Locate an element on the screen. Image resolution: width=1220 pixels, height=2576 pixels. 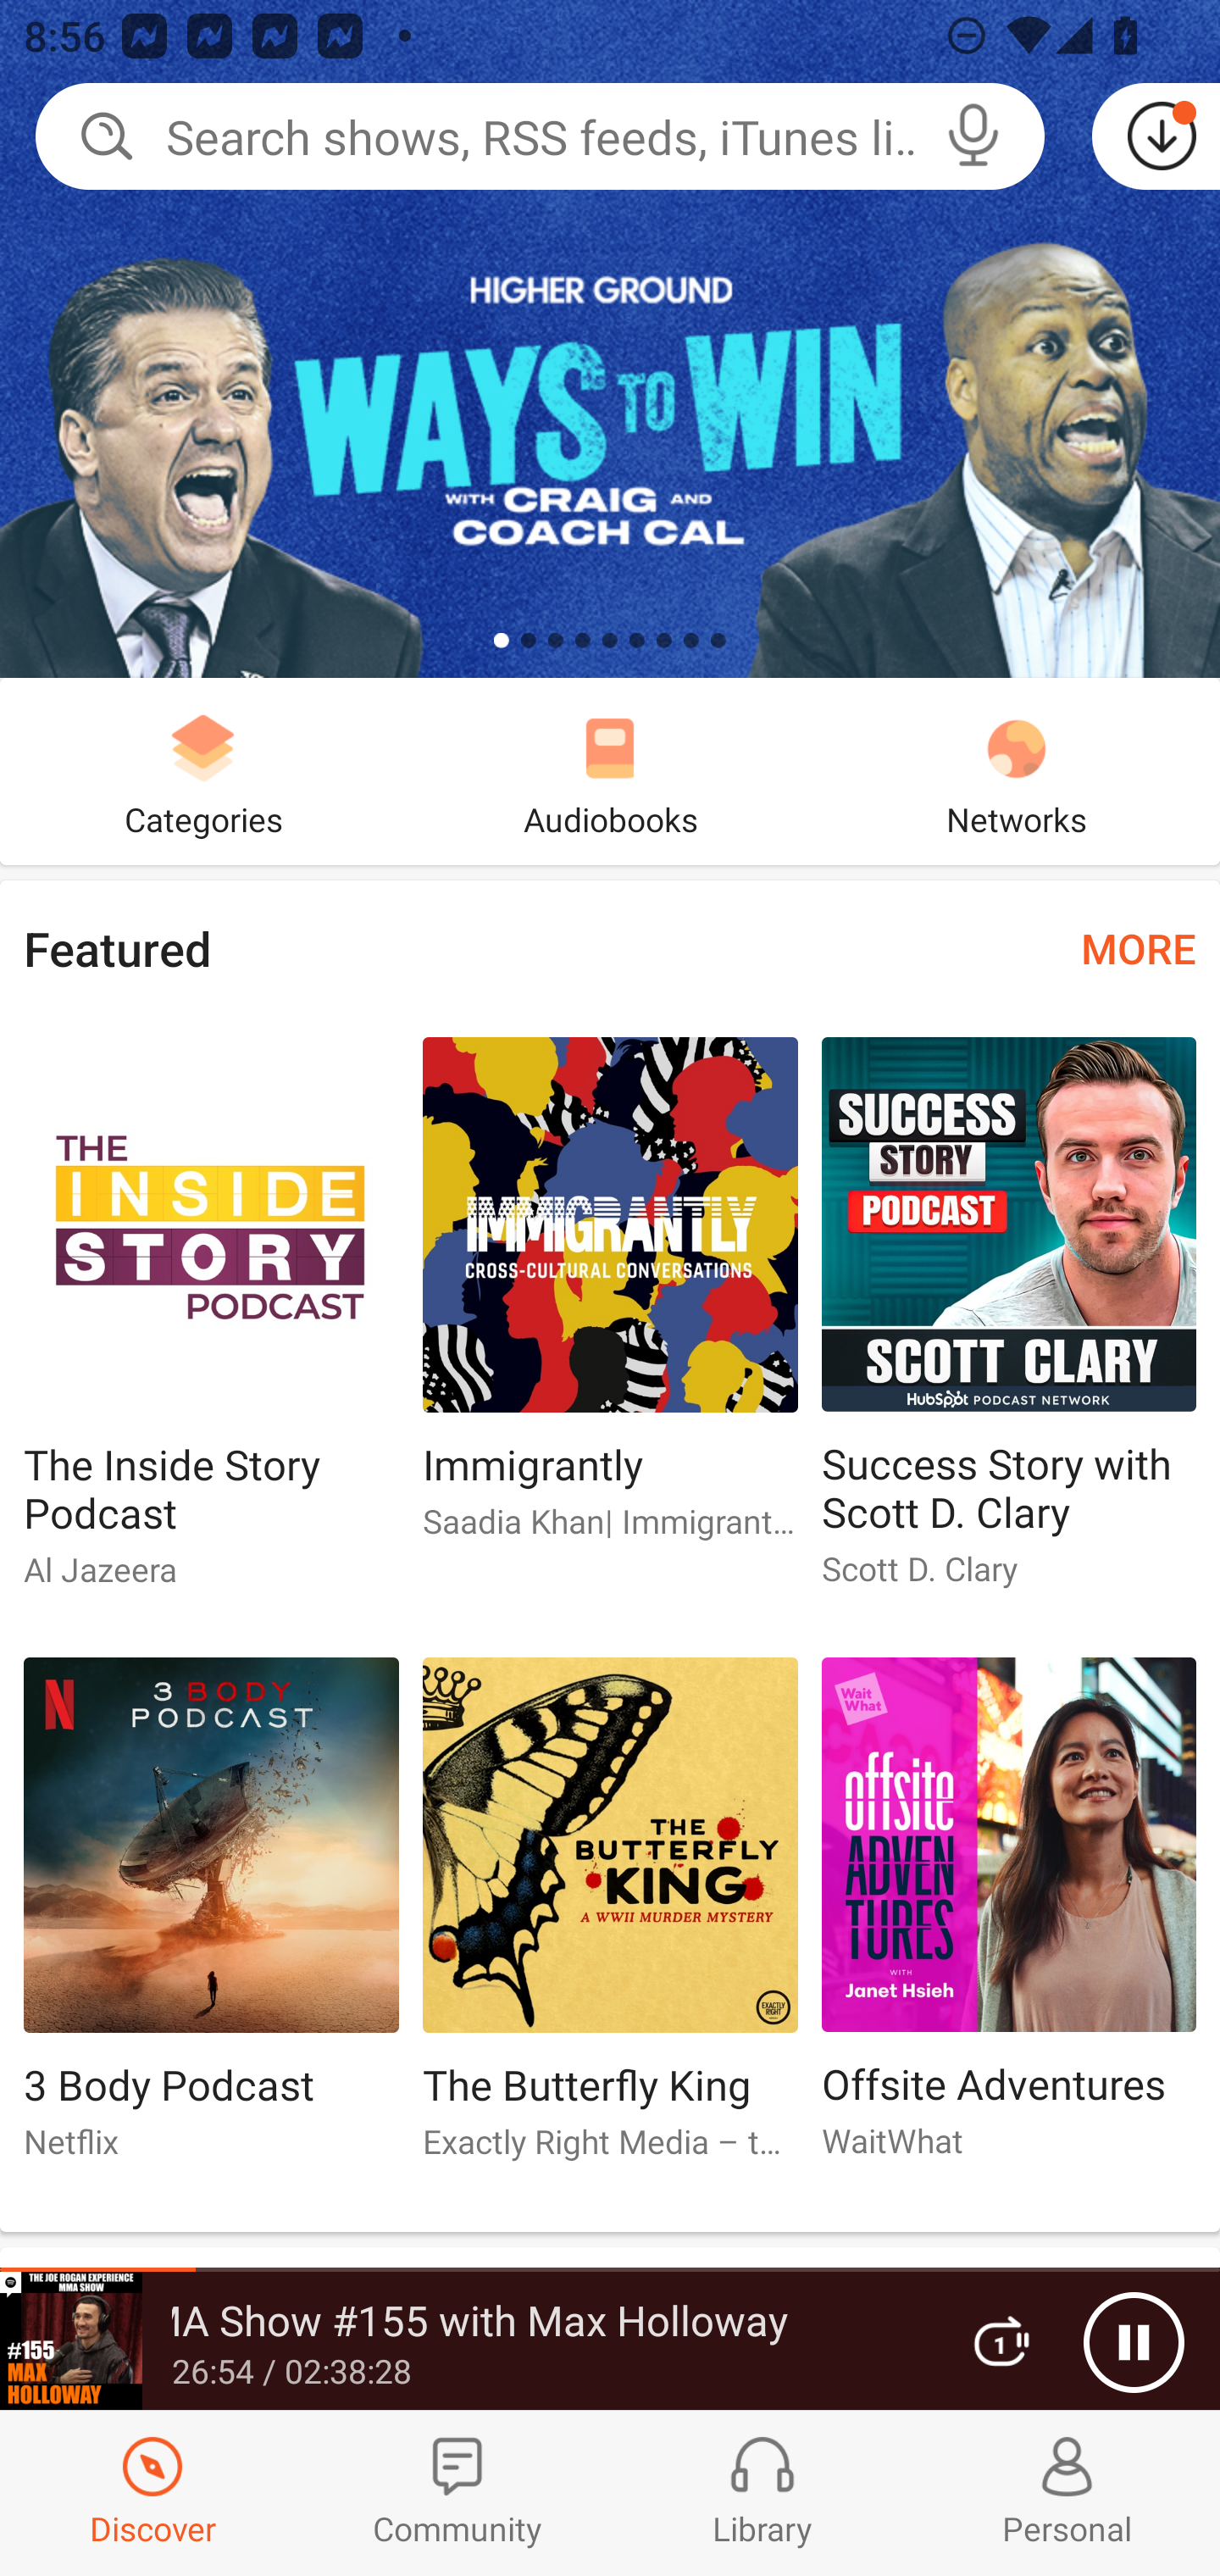
Profiles and Settings Personal is located at coordinates (1067, 2493).